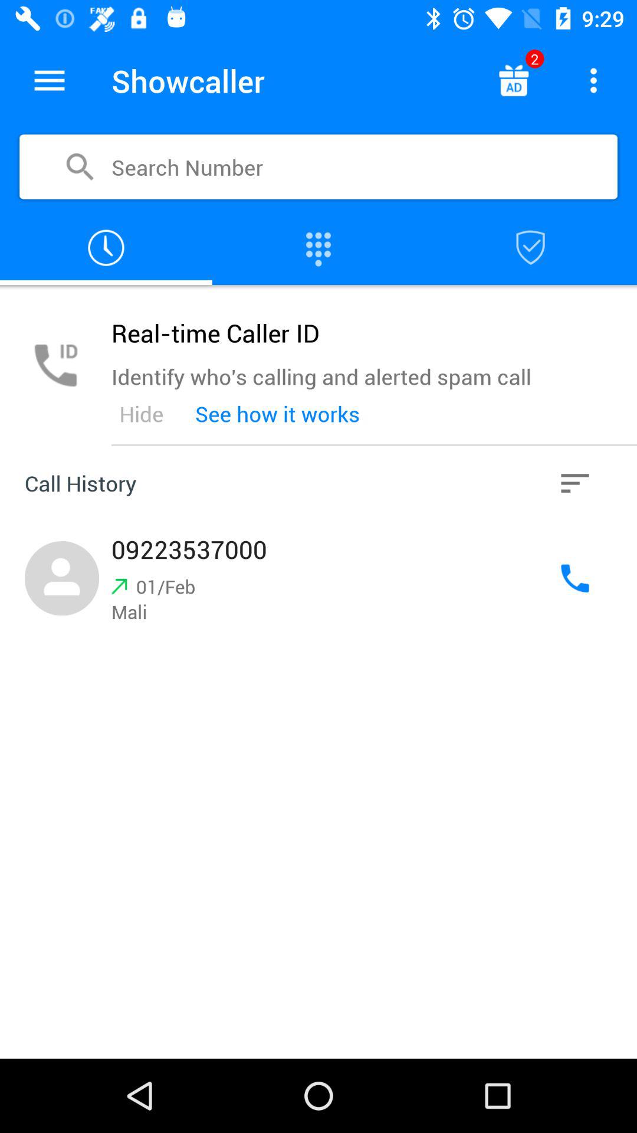  What do you see at coordinates (593, 80) in the screenshot?
I see `open options` at bounding box center [593, 80].